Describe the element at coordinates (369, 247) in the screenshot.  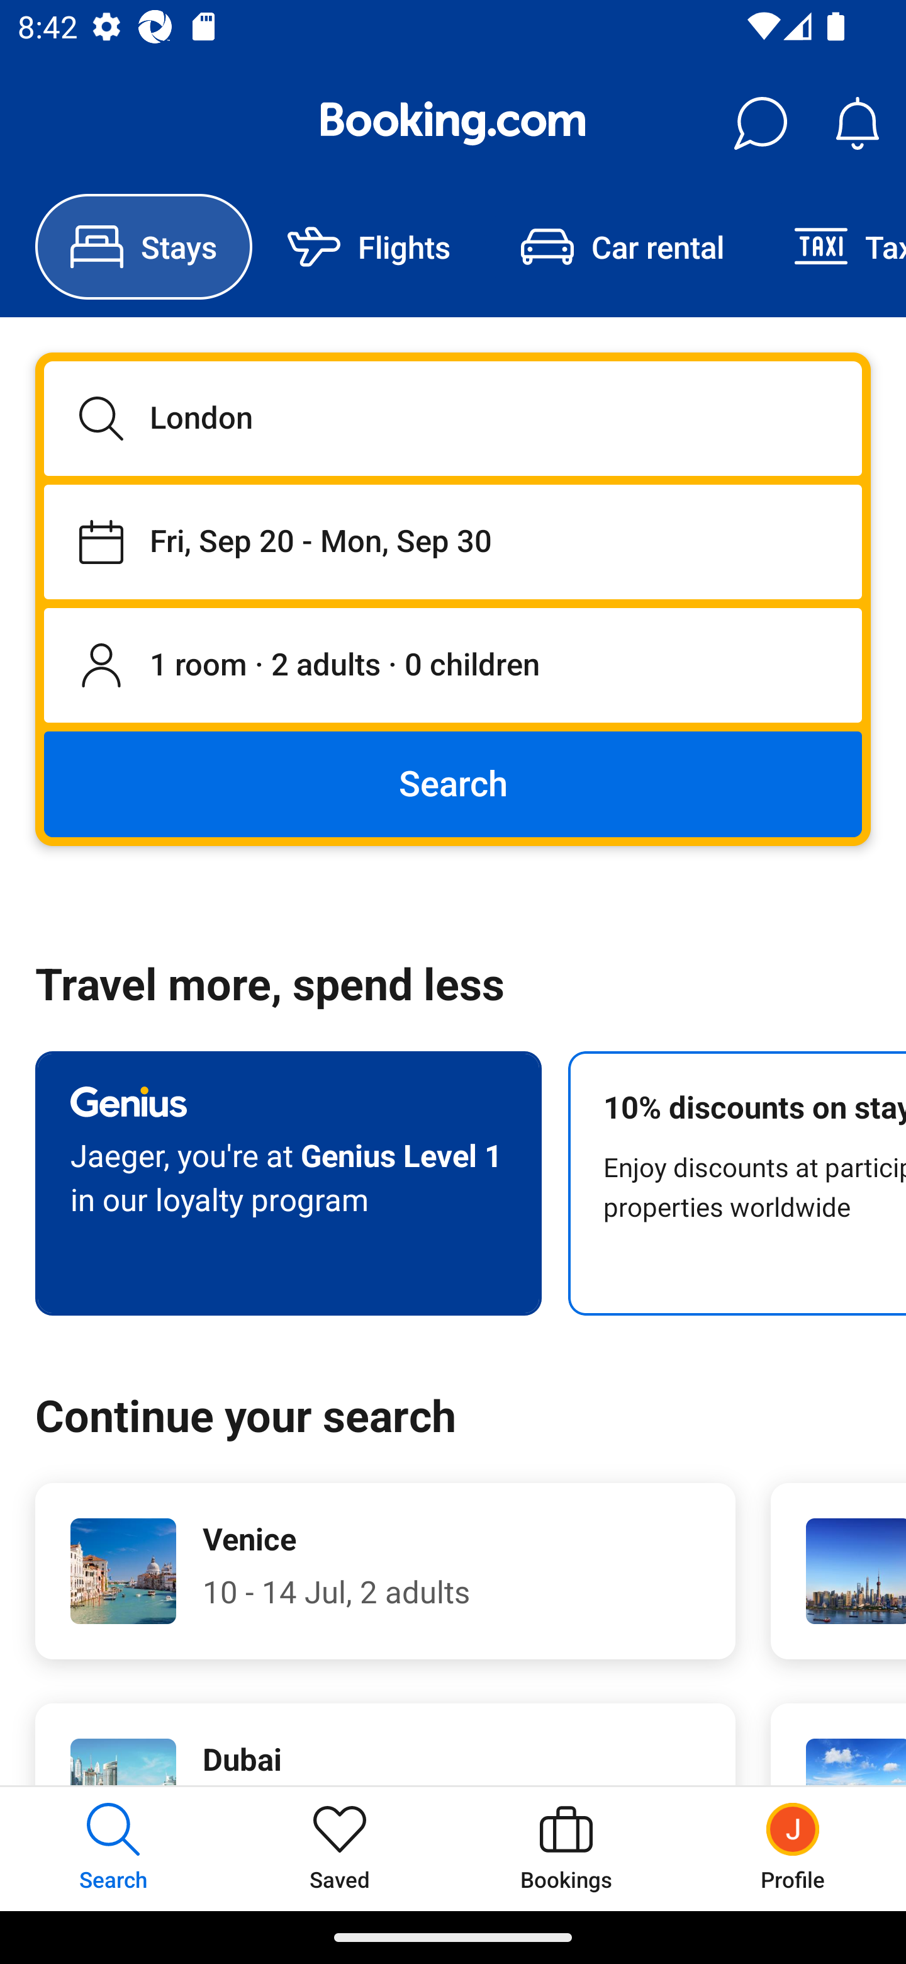
I see `Flights` at that location.